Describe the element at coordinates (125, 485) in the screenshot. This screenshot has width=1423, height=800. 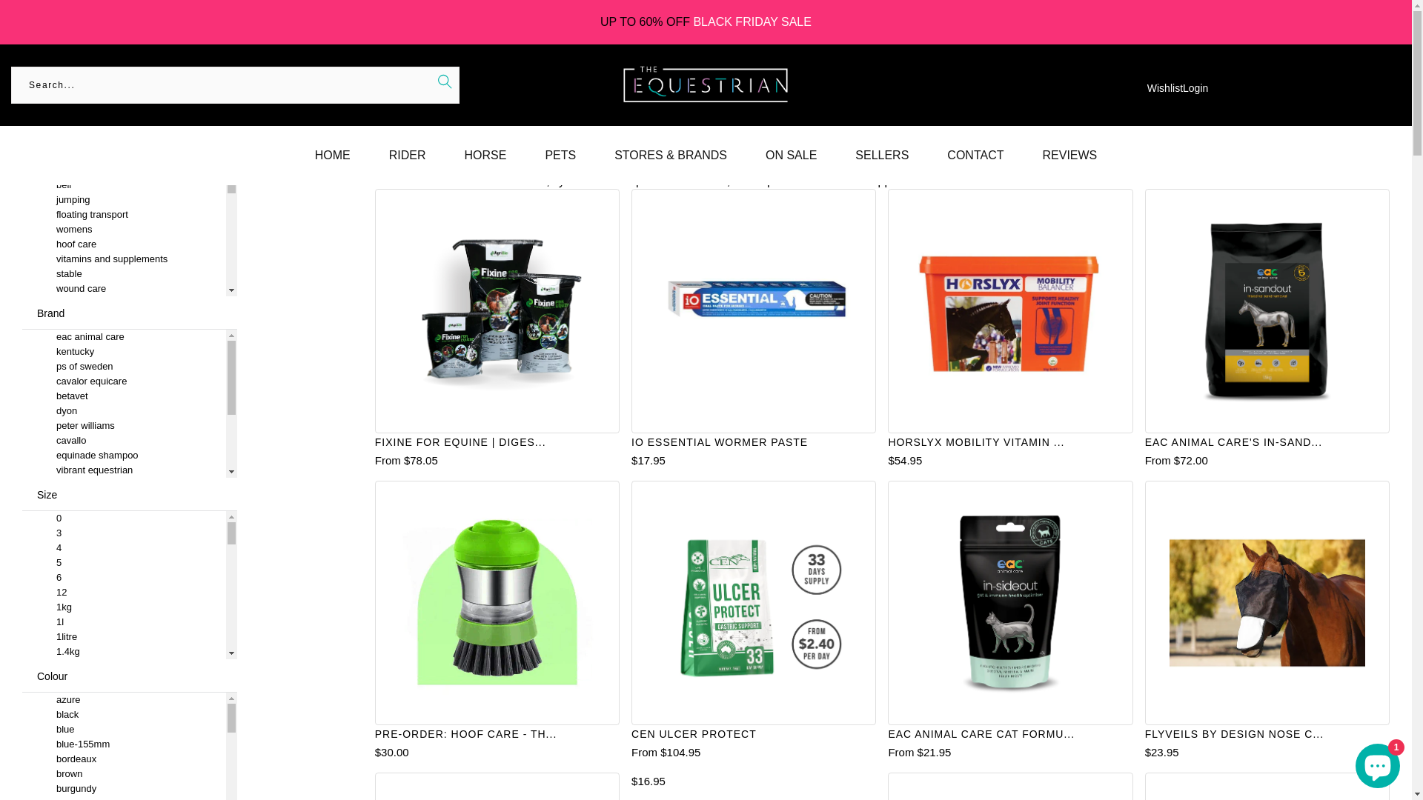
I see `arcequine` at that location.